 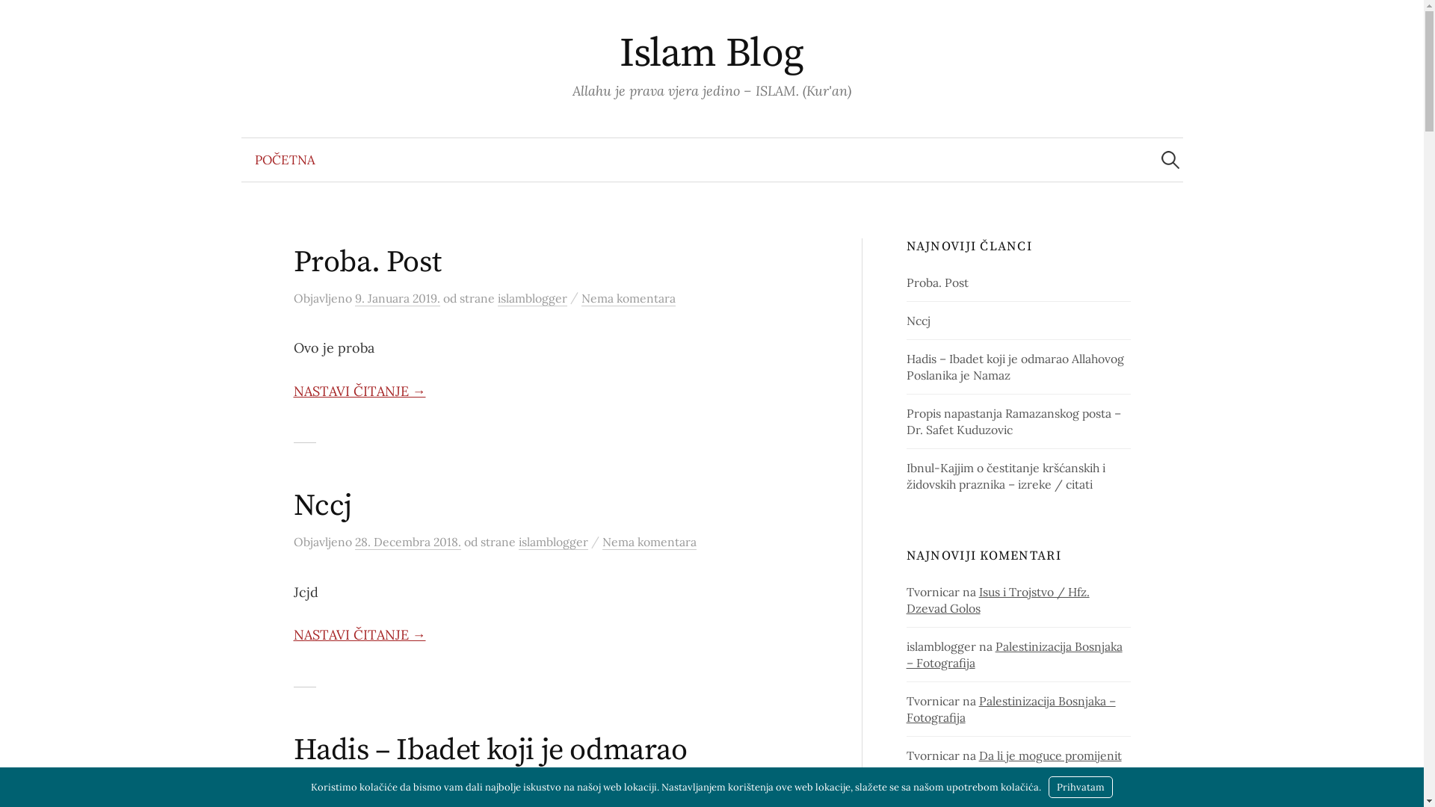 I want to click on 28. Decembra 2018., so click(x=407, y=542).